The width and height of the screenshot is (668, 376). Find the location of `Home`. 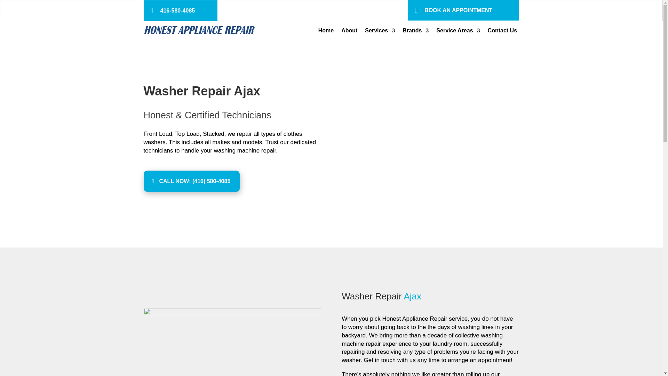

Home is located at coordinates (326, 32).